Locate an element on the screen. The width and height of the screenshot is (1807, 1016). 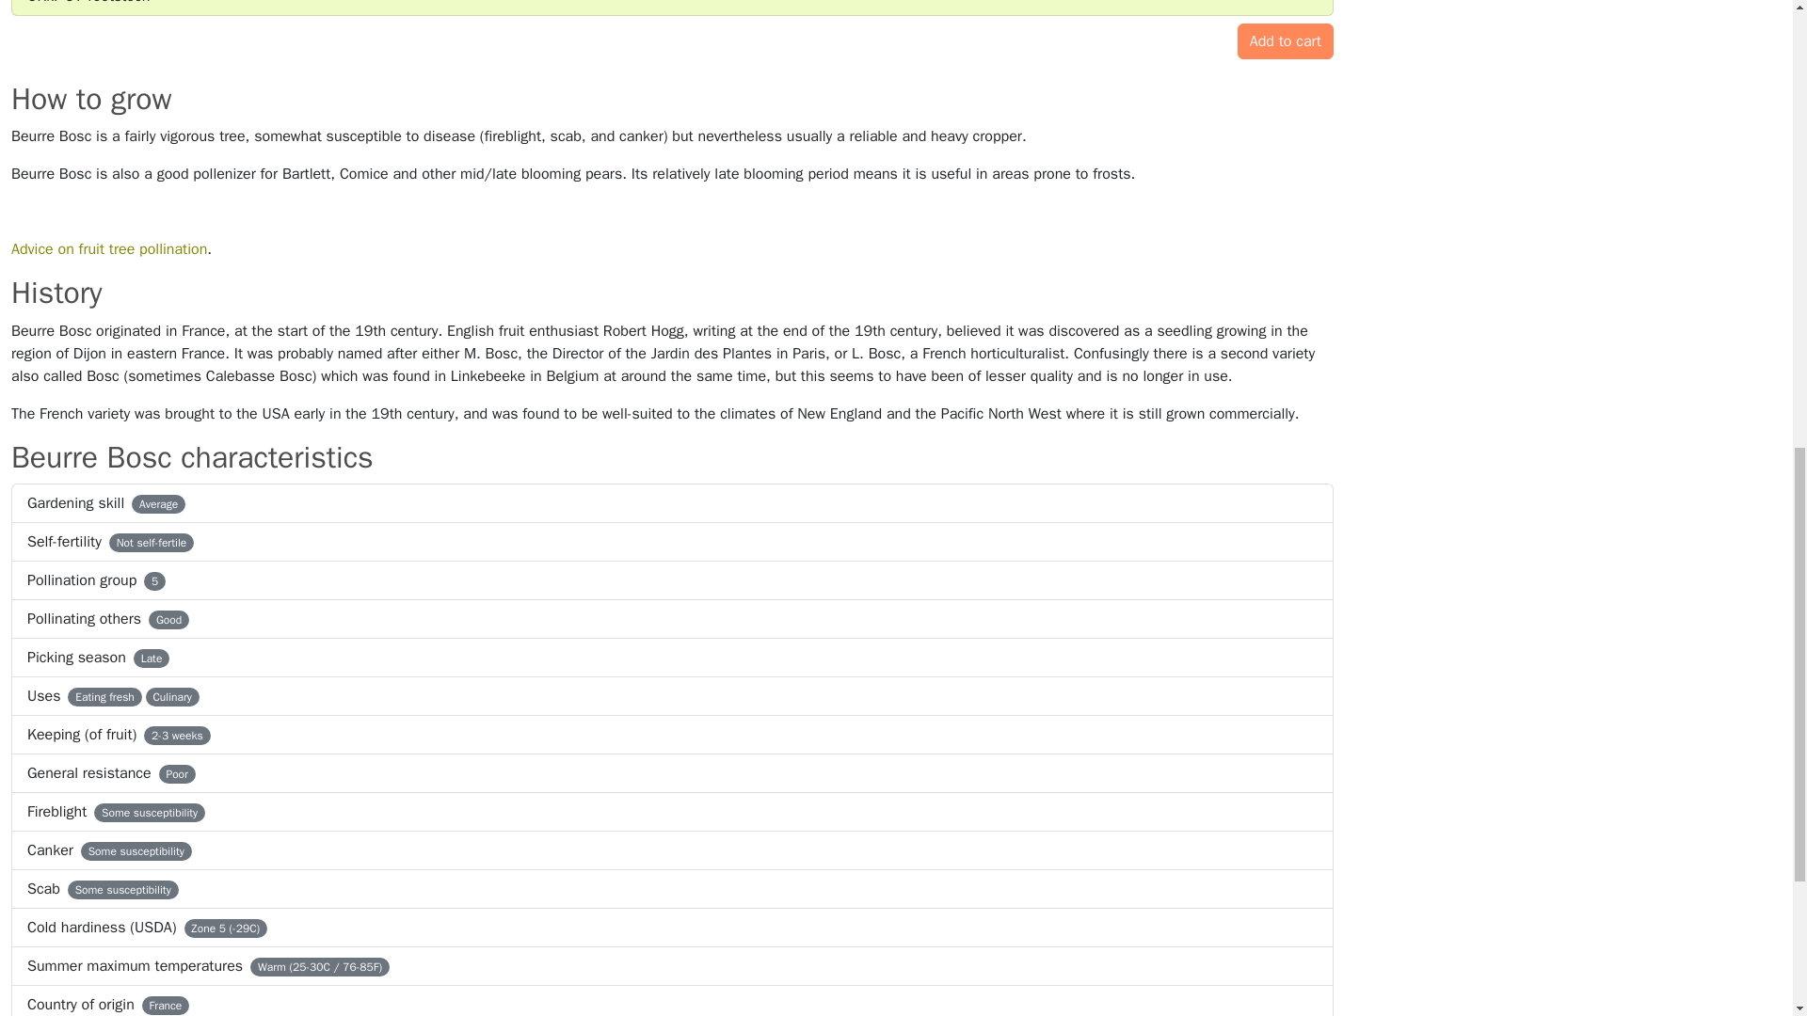
Add to cart is located at coordinates (1286, 40).